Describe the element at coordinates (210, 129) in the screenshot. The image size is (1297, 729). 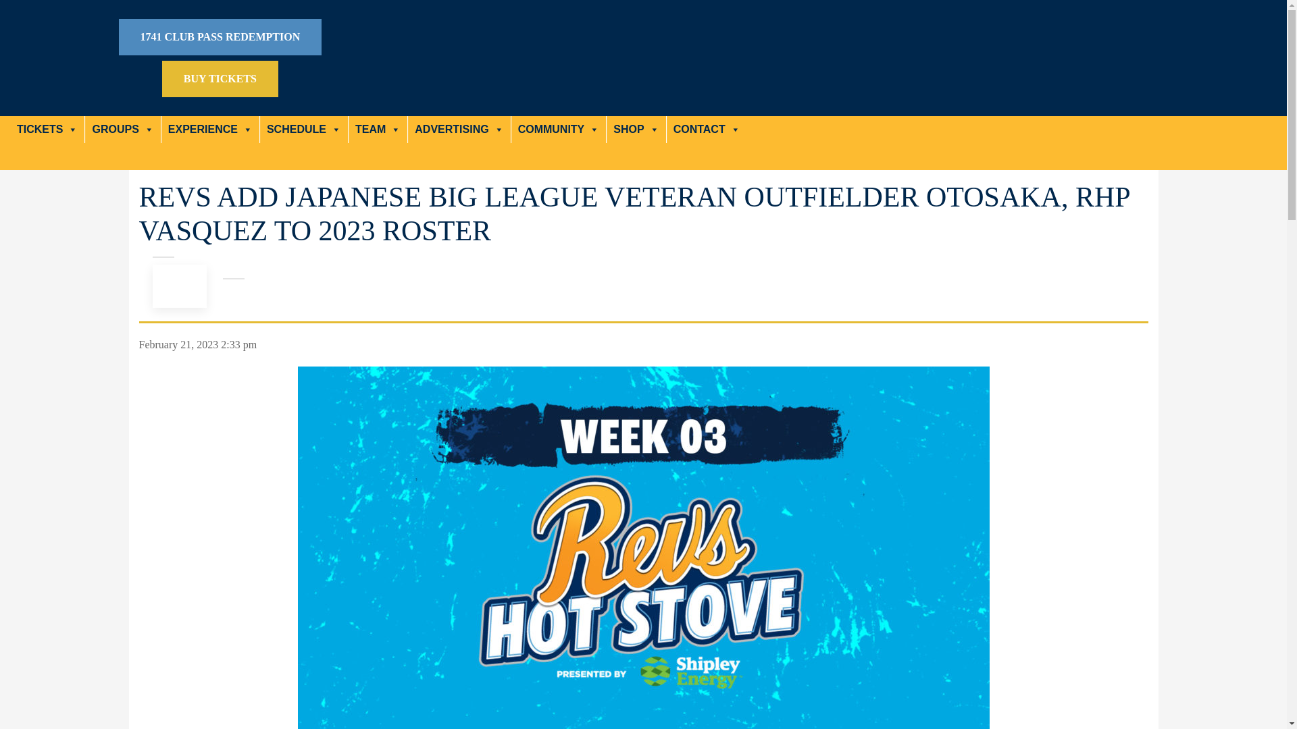
I see `EXPERIENCE` at that location.